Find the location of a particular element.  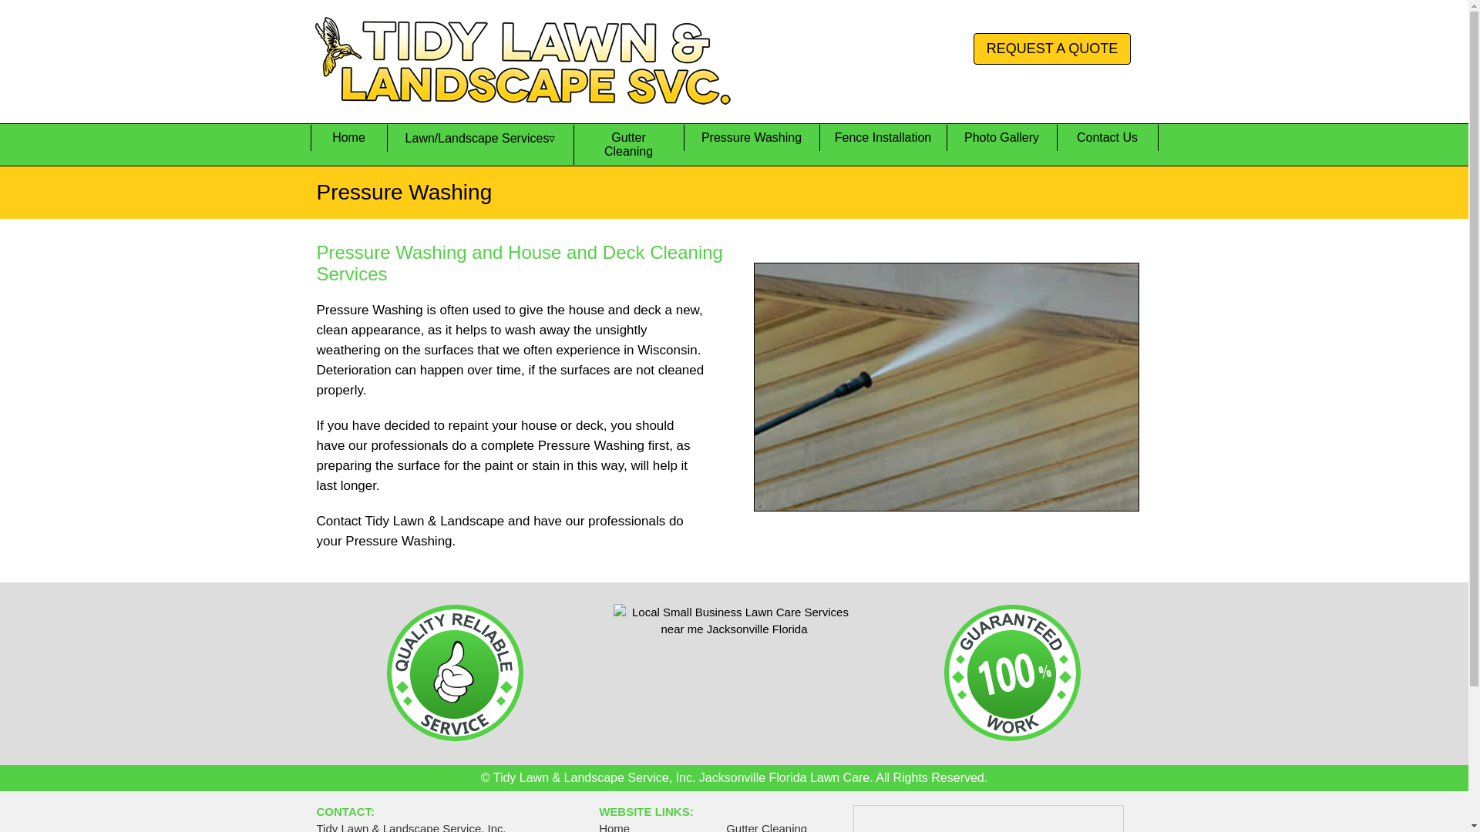

REQUEST A QUOTE is located at coordinates (1053, 49).